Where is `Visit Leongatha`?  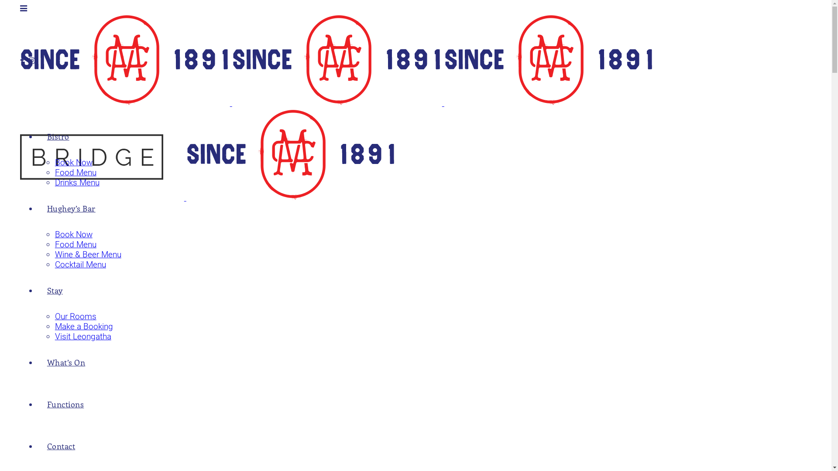 Visit Leongatha is located at coordinates (83, 337).